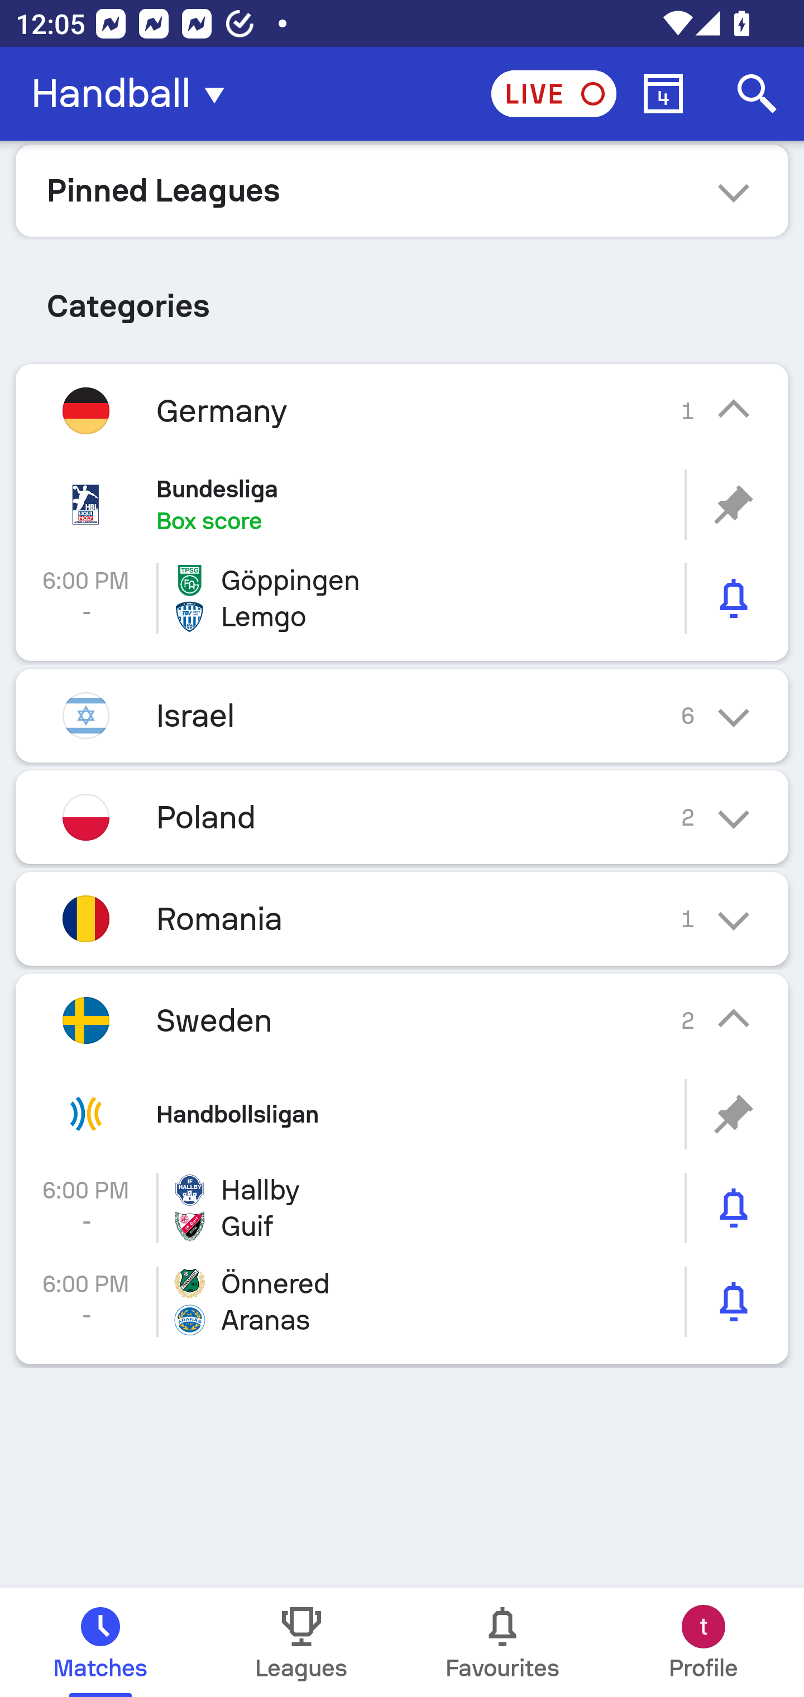  Describe the element at coordinates (402, 505) in the screenshot. I see `Bundesliga Box score` at that location.